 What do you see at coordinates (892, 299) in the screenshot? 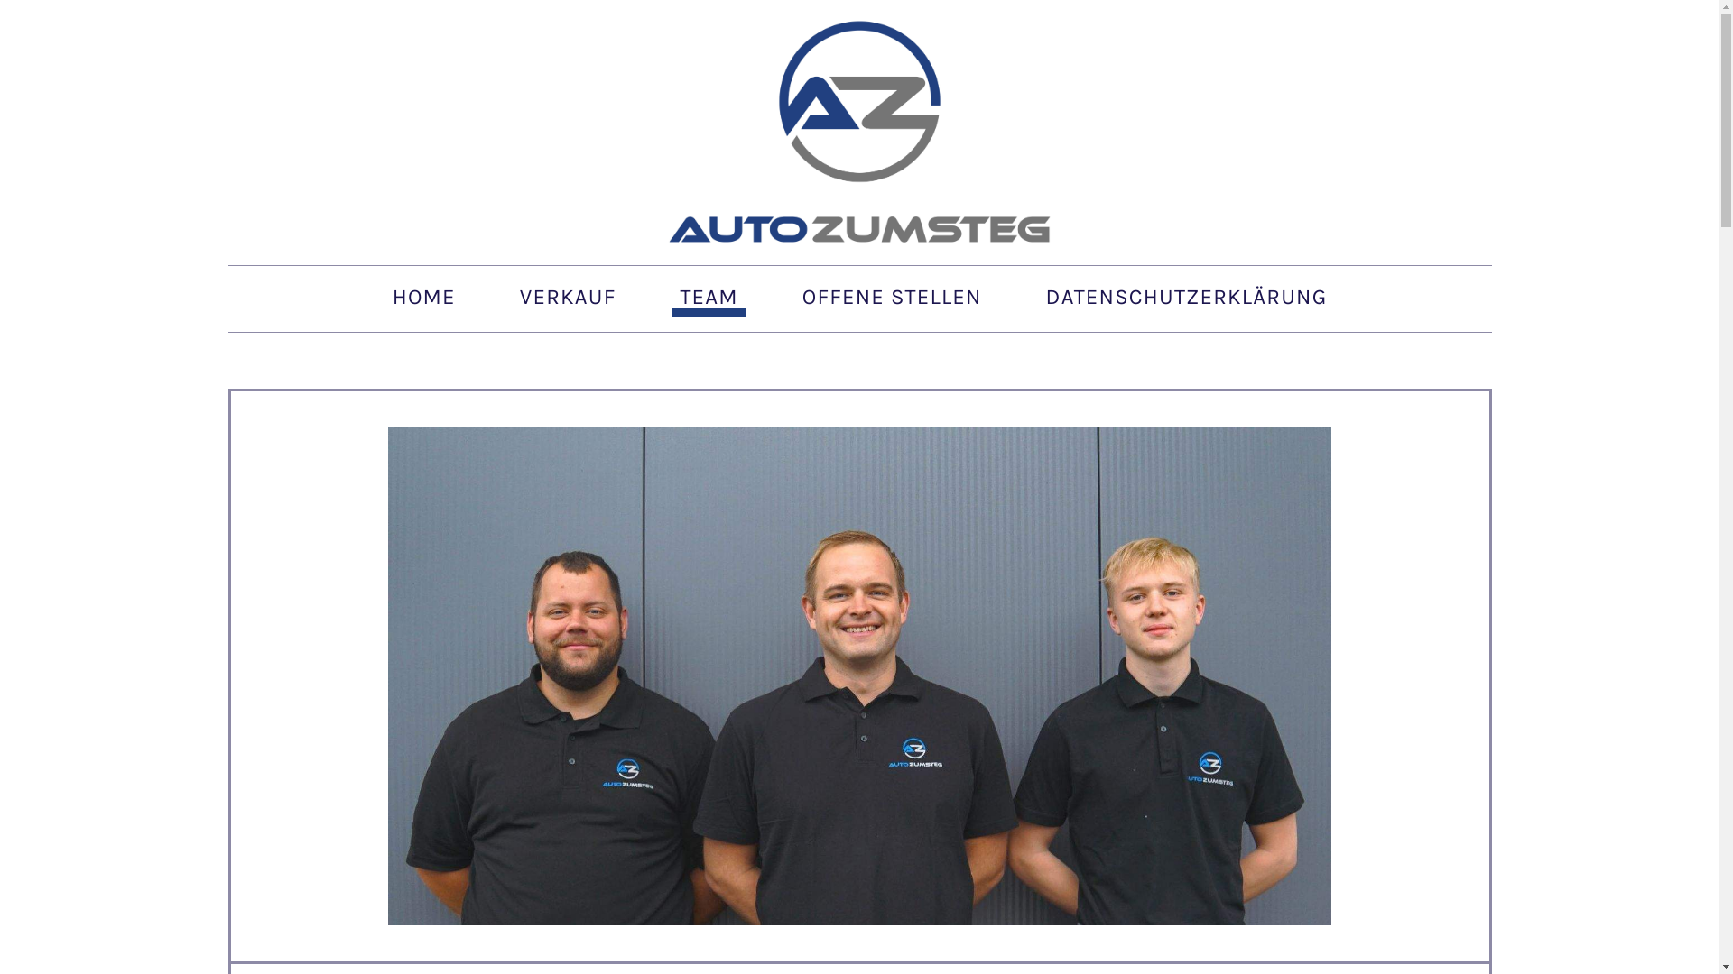
I see `OFFENE STELLEN` at bounding box center [892, 299].